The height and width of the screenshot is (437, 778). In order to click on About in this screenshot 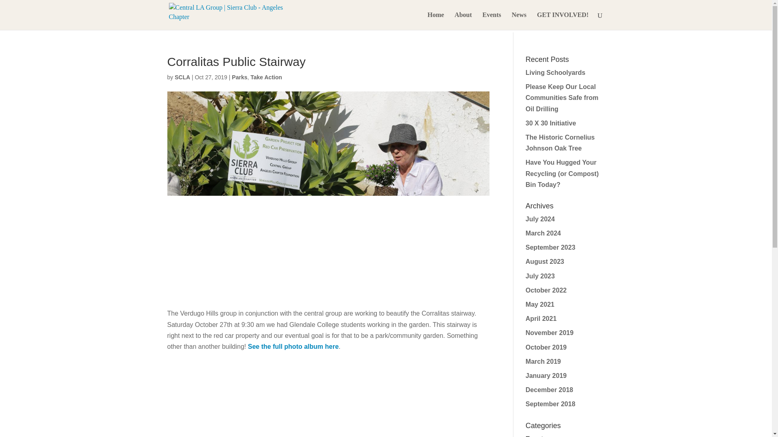, I will do `click(463, 21)`.